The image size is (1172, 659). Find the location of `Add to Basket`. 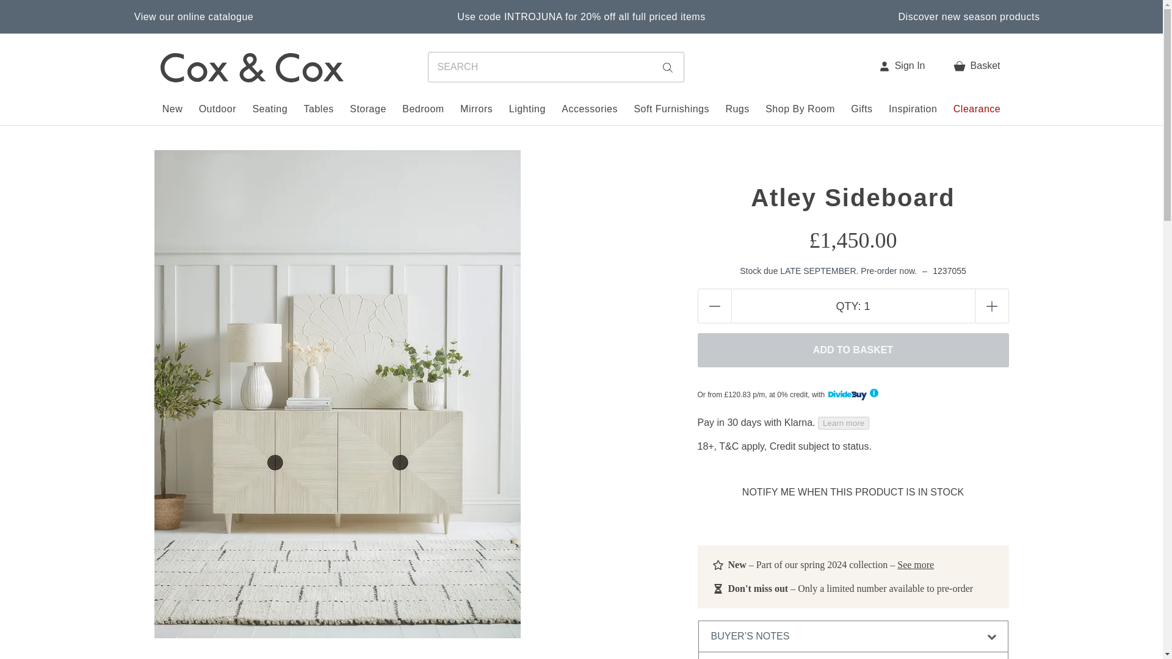

Add to Basket is located at coordinates (852, 350).